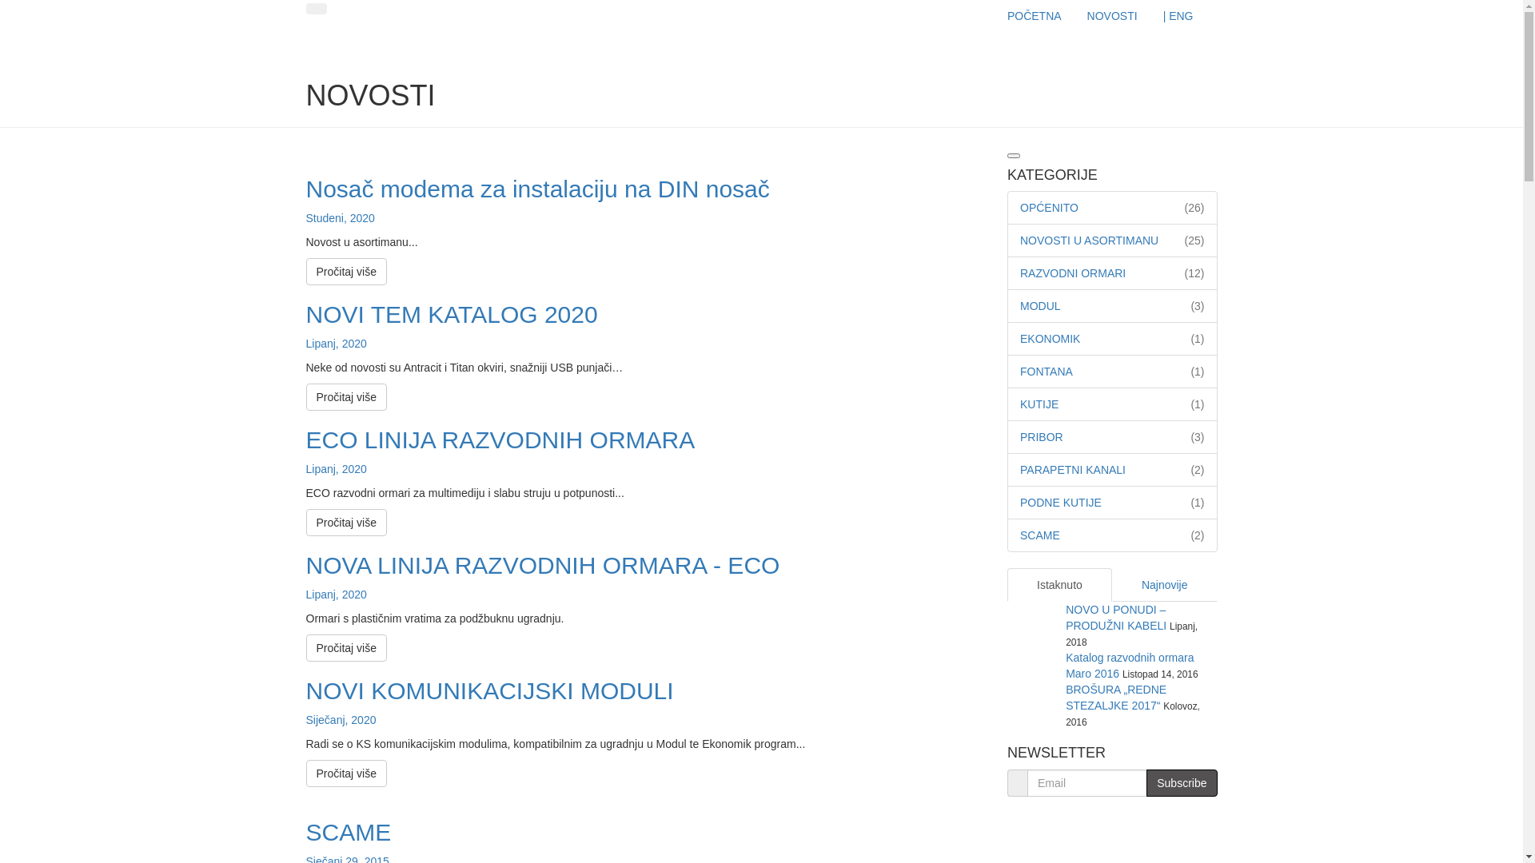 This screenshot has width=1535, height=863. What do you see at coordinates (451, 315) in the screenshot?
I see `NOVI TEM KATALOG 2020` at bounding box center [451, 315].